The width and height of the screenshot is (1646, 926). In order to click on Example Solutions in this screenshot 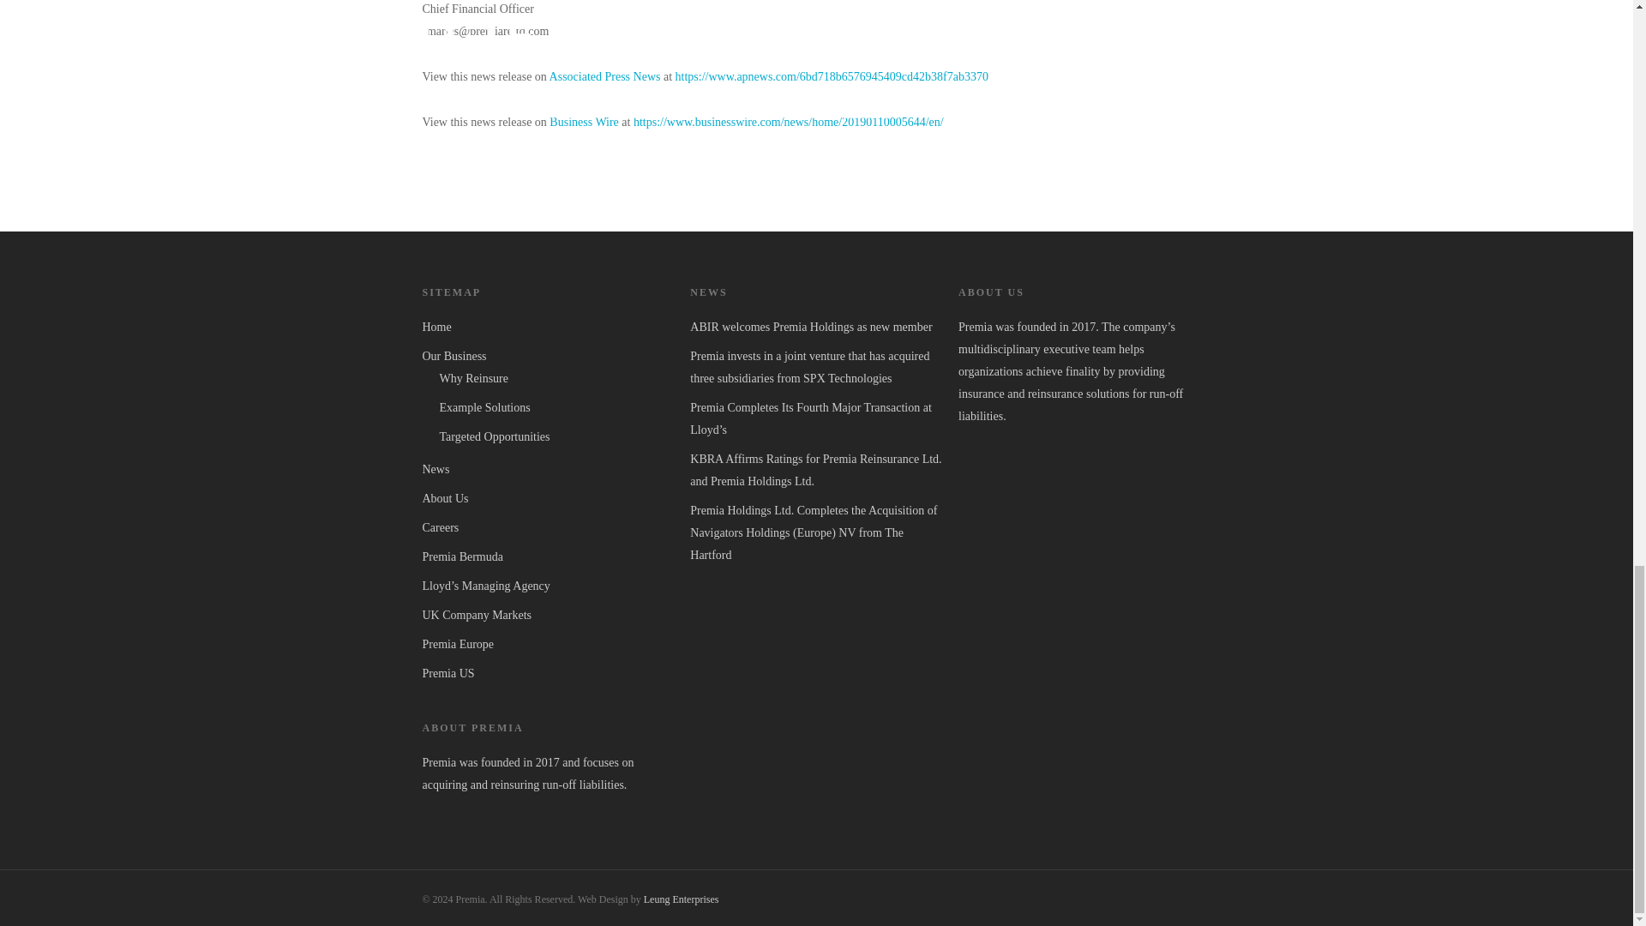, I will do `click(556, 408)`.